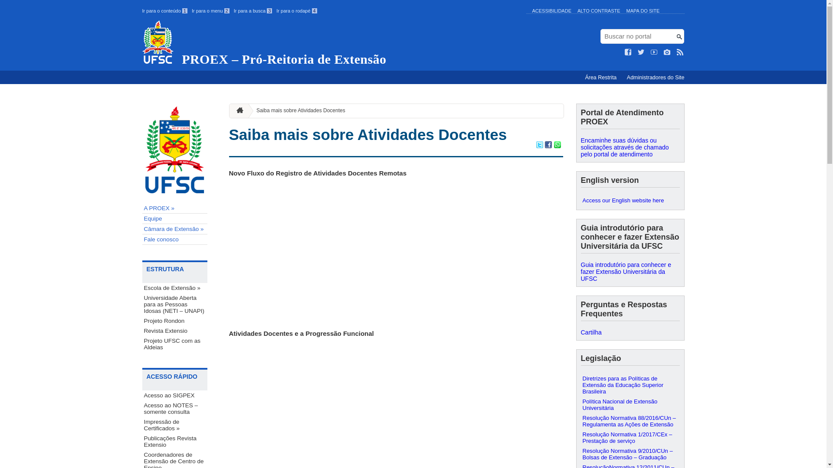 The height and width of the screenshot is (468, 833). I want to click on Projeto UFSC com as Aldeias, so click(175, 344).